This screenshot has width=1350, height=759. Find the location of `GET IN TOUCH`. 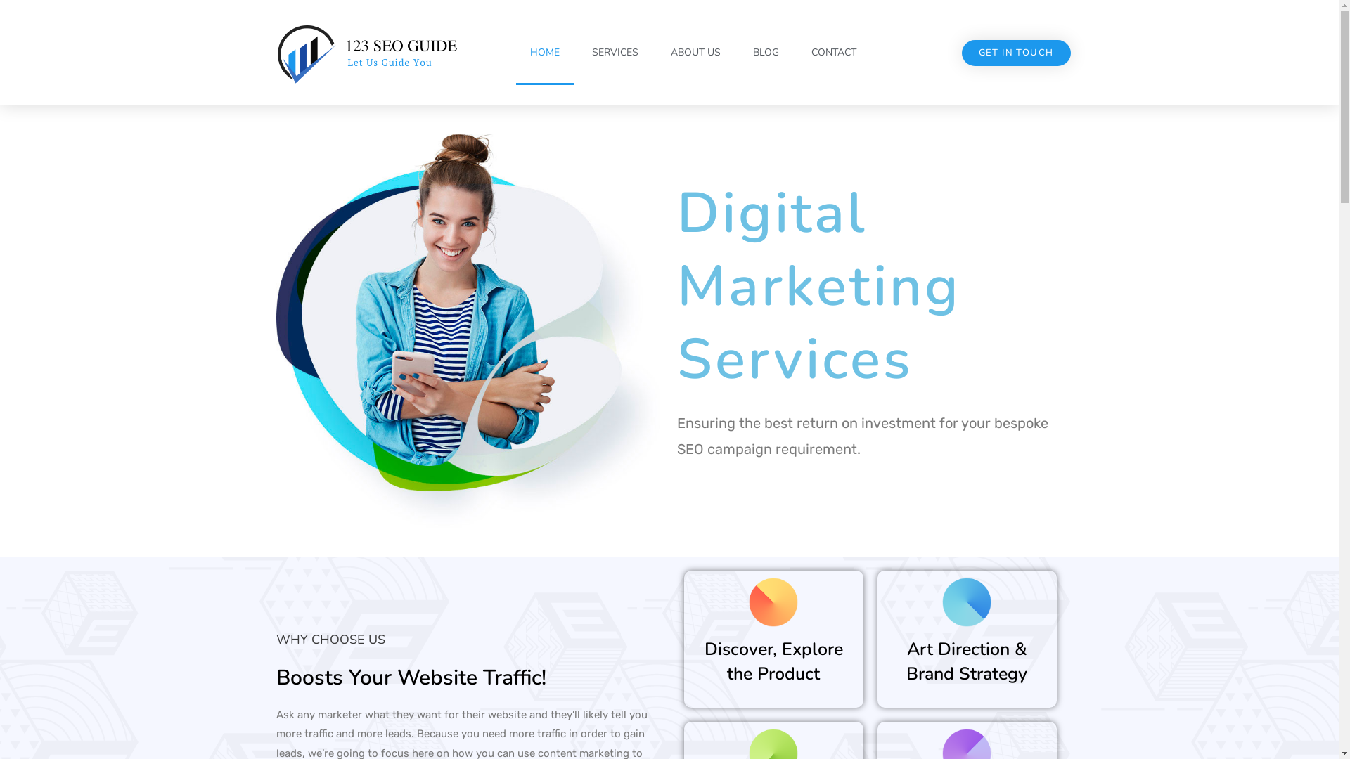

GET IN TOUCH is located at coordinates (1017, 52).